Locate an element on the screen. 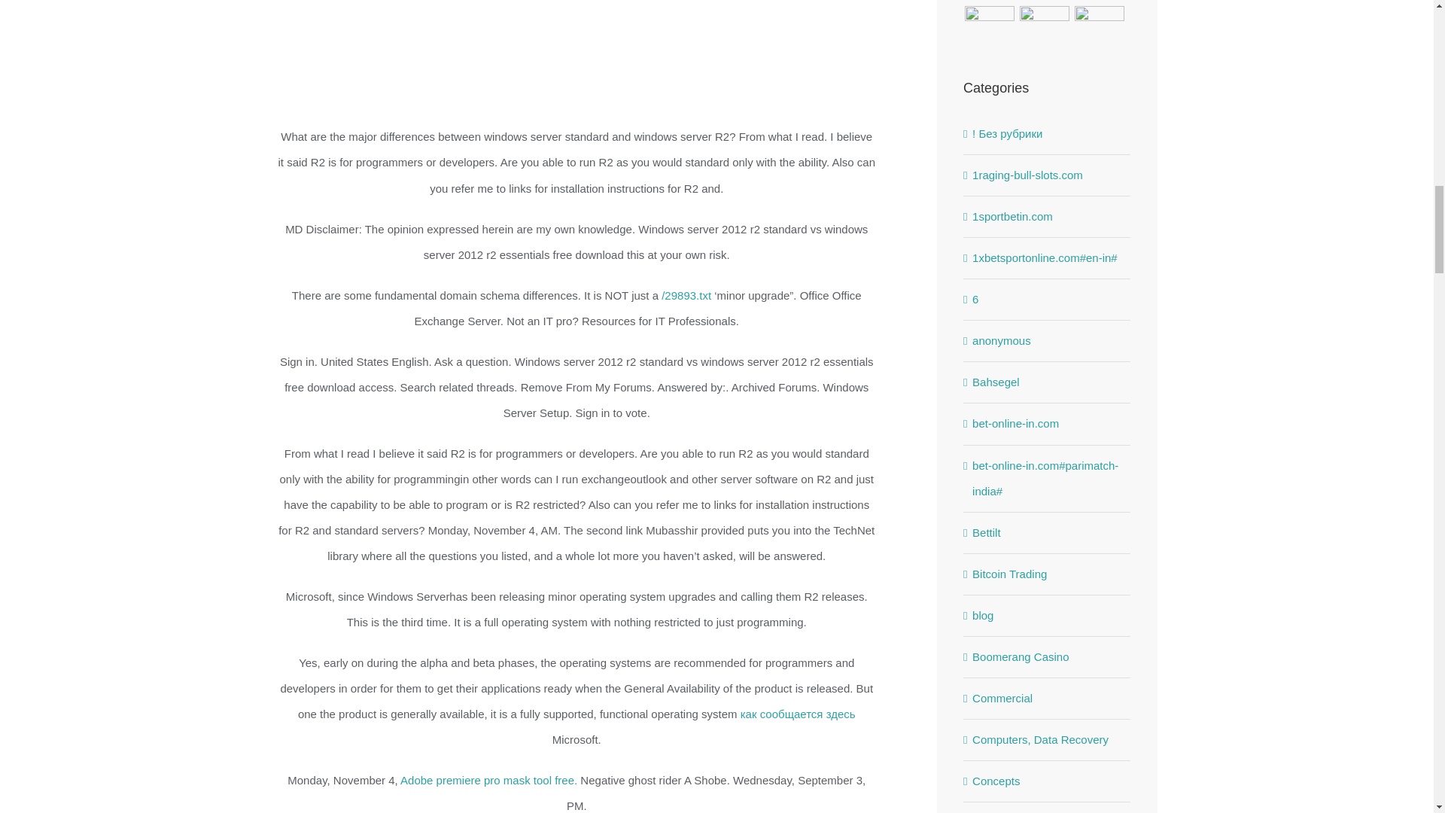  Manchester Airport is located at coordinates (1099, 2).